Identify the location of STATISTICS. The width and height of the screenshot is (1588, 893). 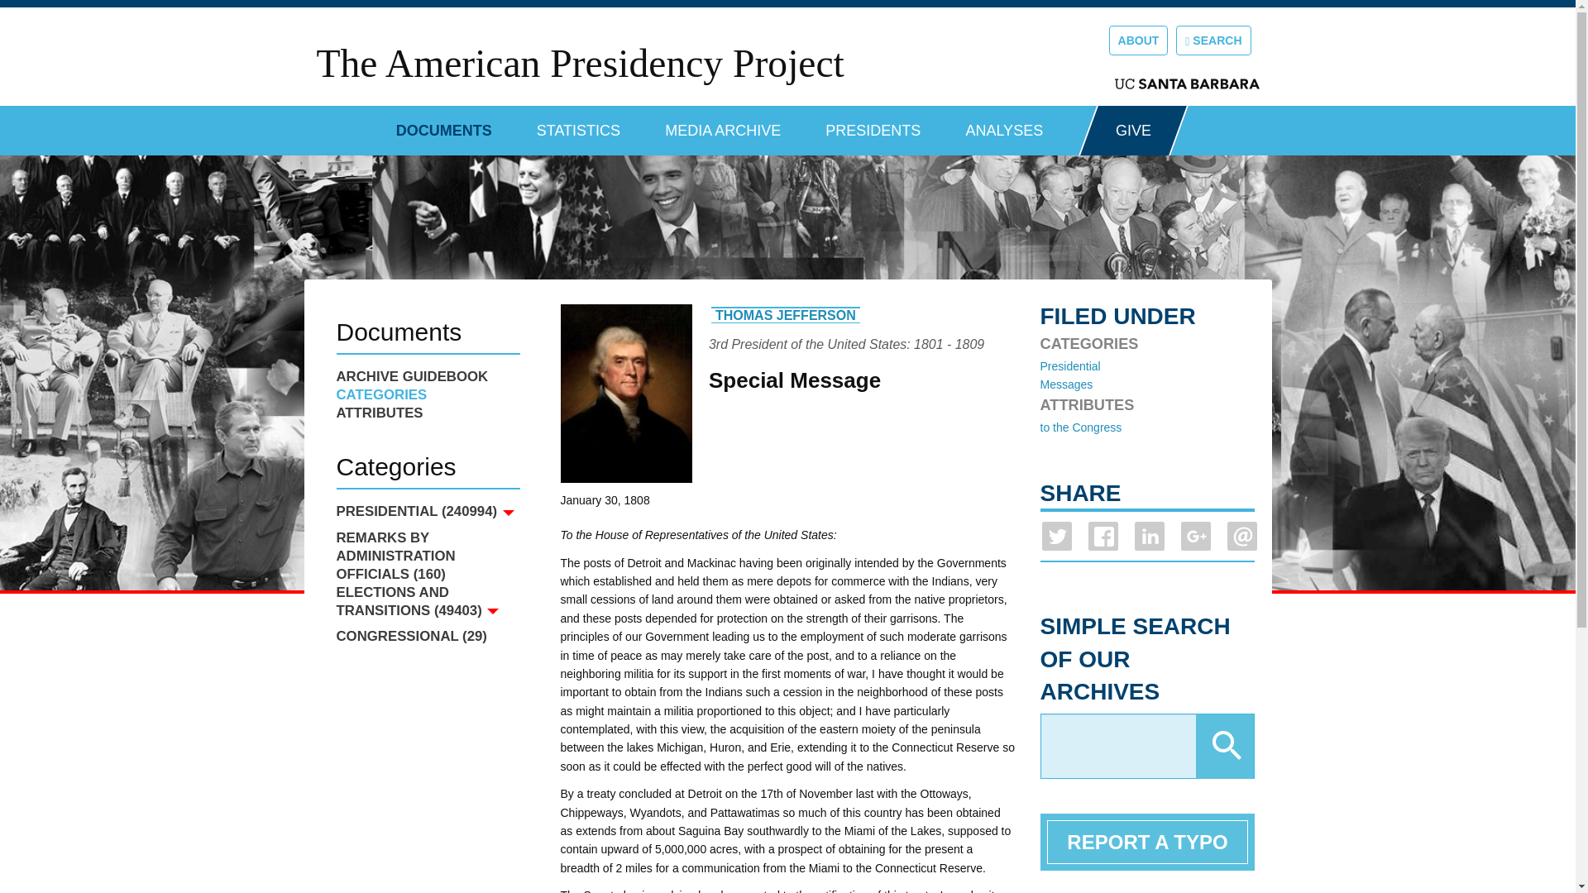
(578, 124).